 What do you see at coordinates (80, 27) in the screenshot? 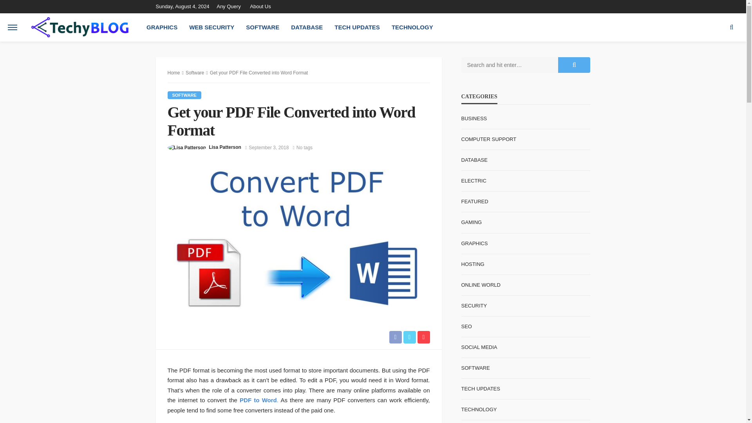
I see `Techy Blog` at bounding box center [80, 27].